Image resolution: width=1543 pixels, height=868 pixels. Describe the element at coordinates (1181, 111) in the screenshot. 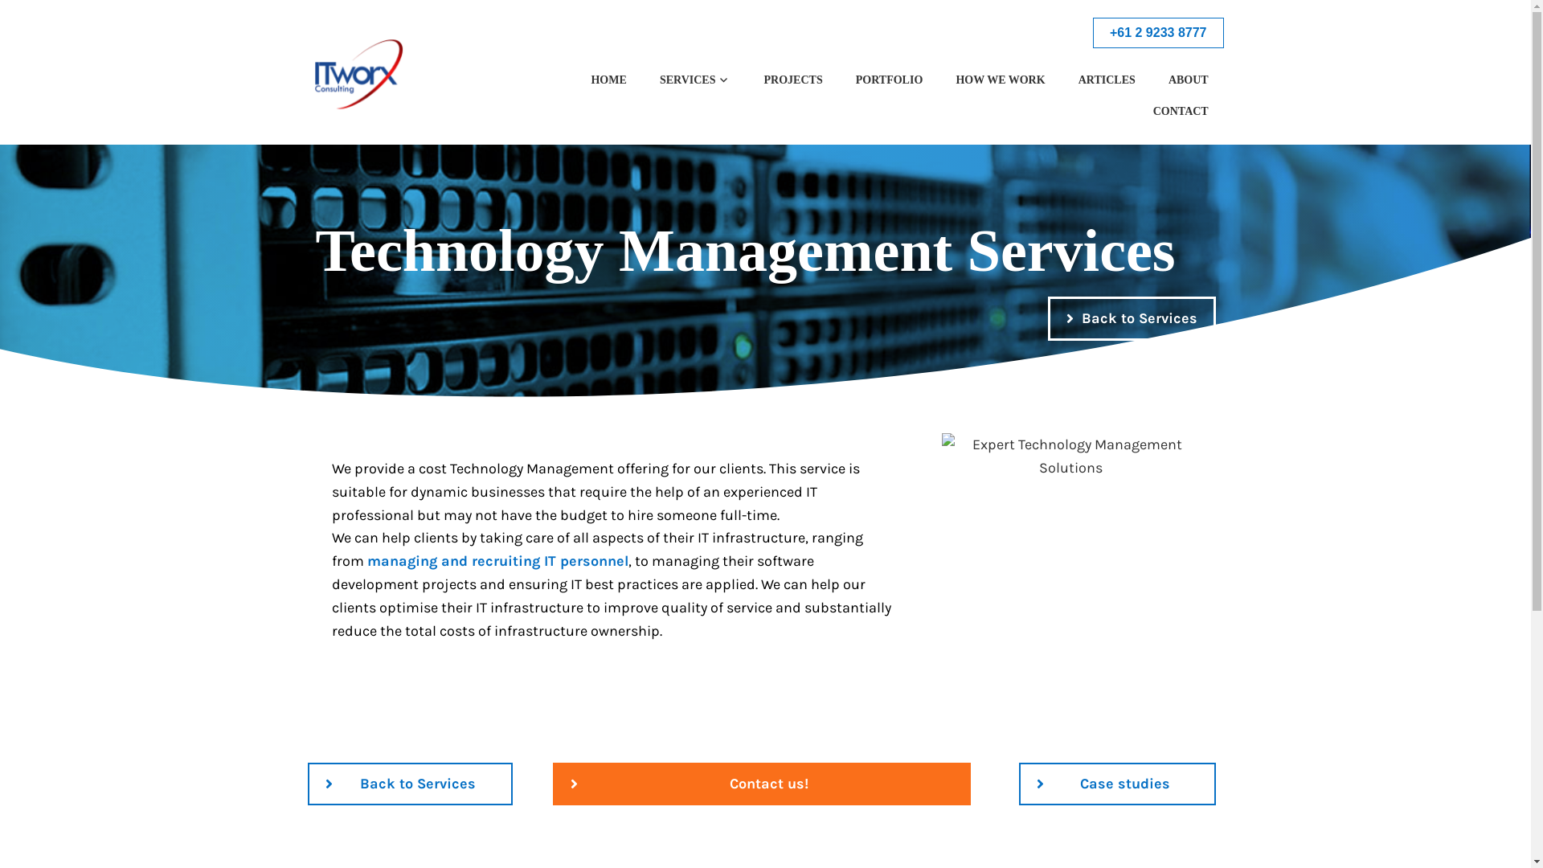

I see `CONTACT` at that location.